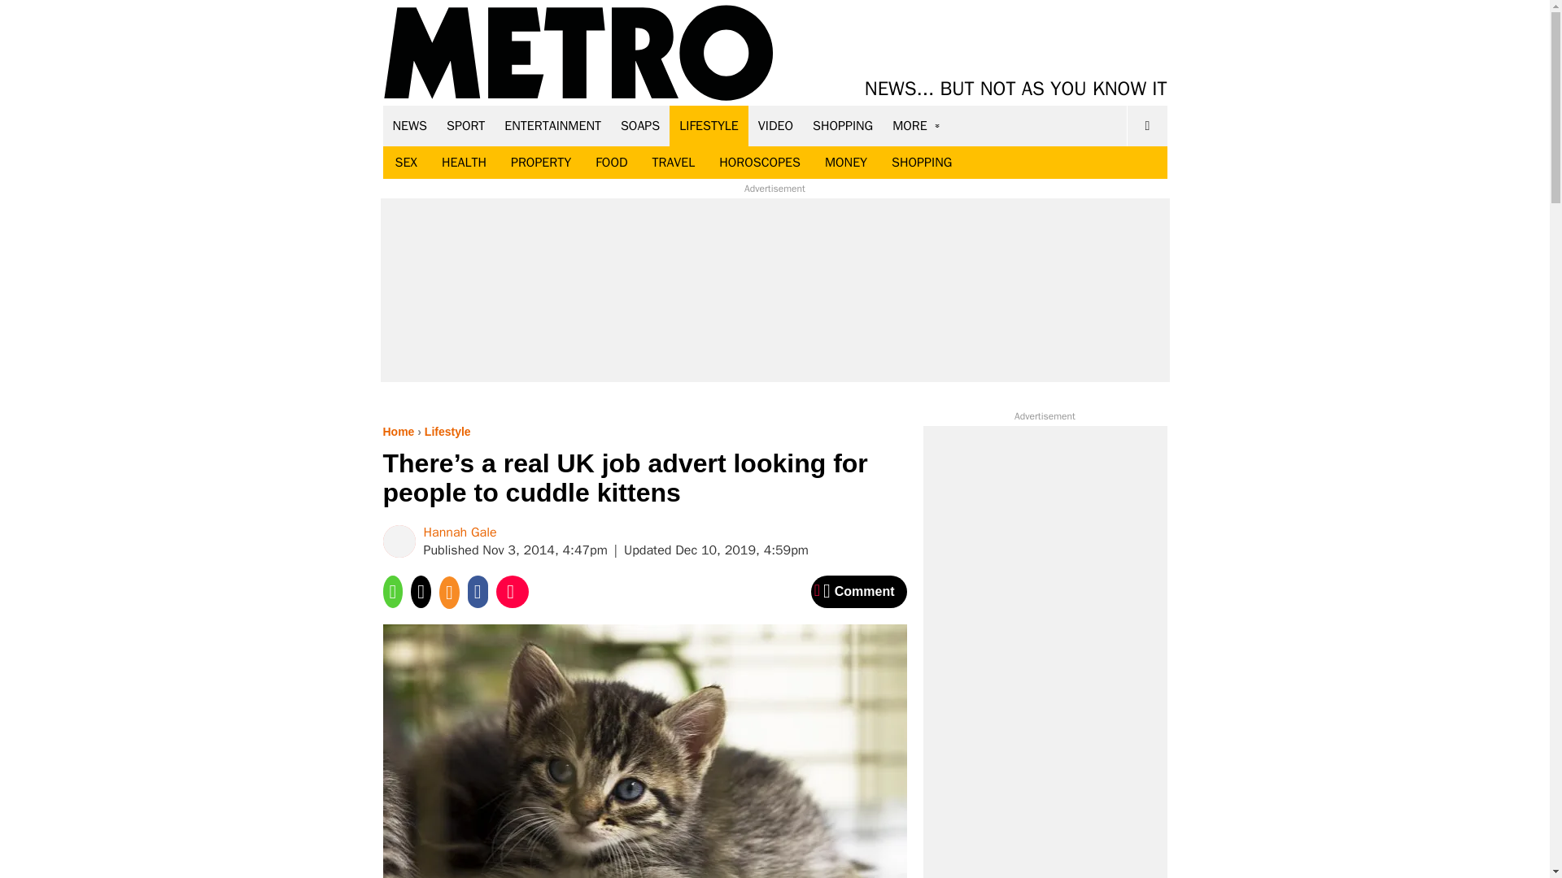 Image resolution: width=1562 pixels, height=878 pixels. I want to click on LIFESTYLE, so click(709, 125).